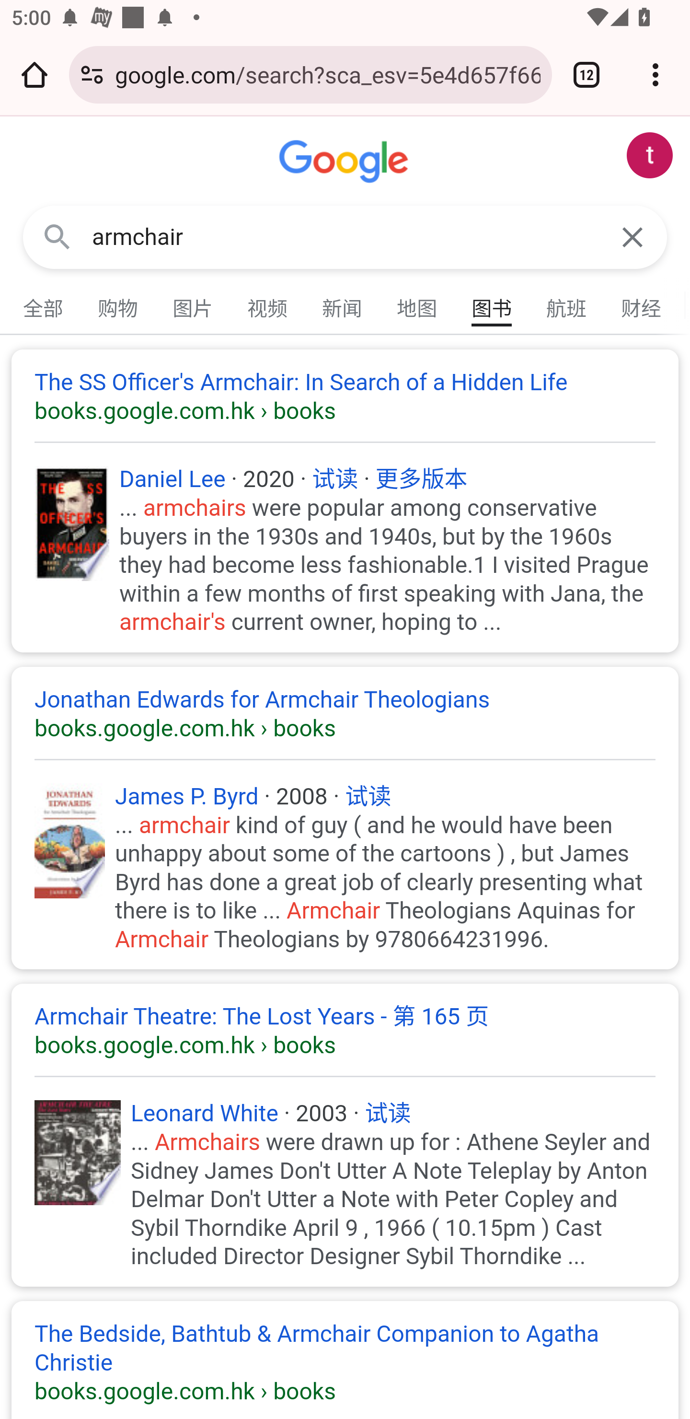 Image resolution: width=690 pixels, height=1419 pixels. Describe the element at coordinates (369, 797) in the screenshot. I see `试读` at that location.